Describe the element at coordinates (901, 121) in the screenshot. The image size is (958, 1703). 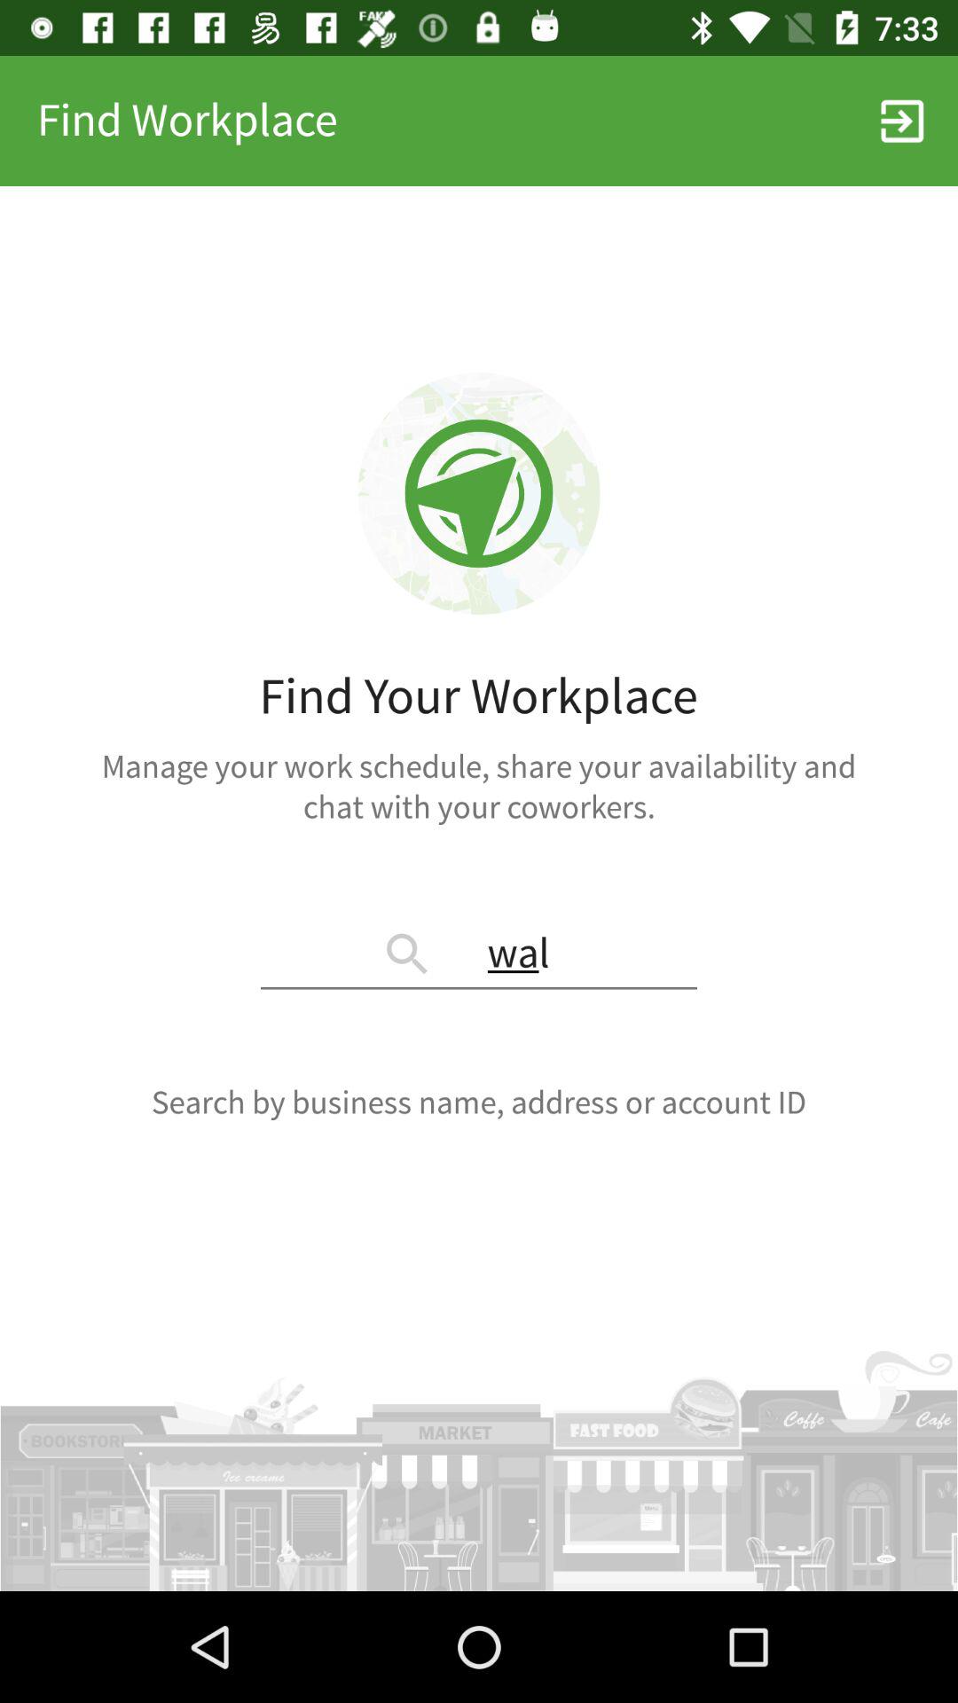
I see `select item above the manage your work icon` at that location.